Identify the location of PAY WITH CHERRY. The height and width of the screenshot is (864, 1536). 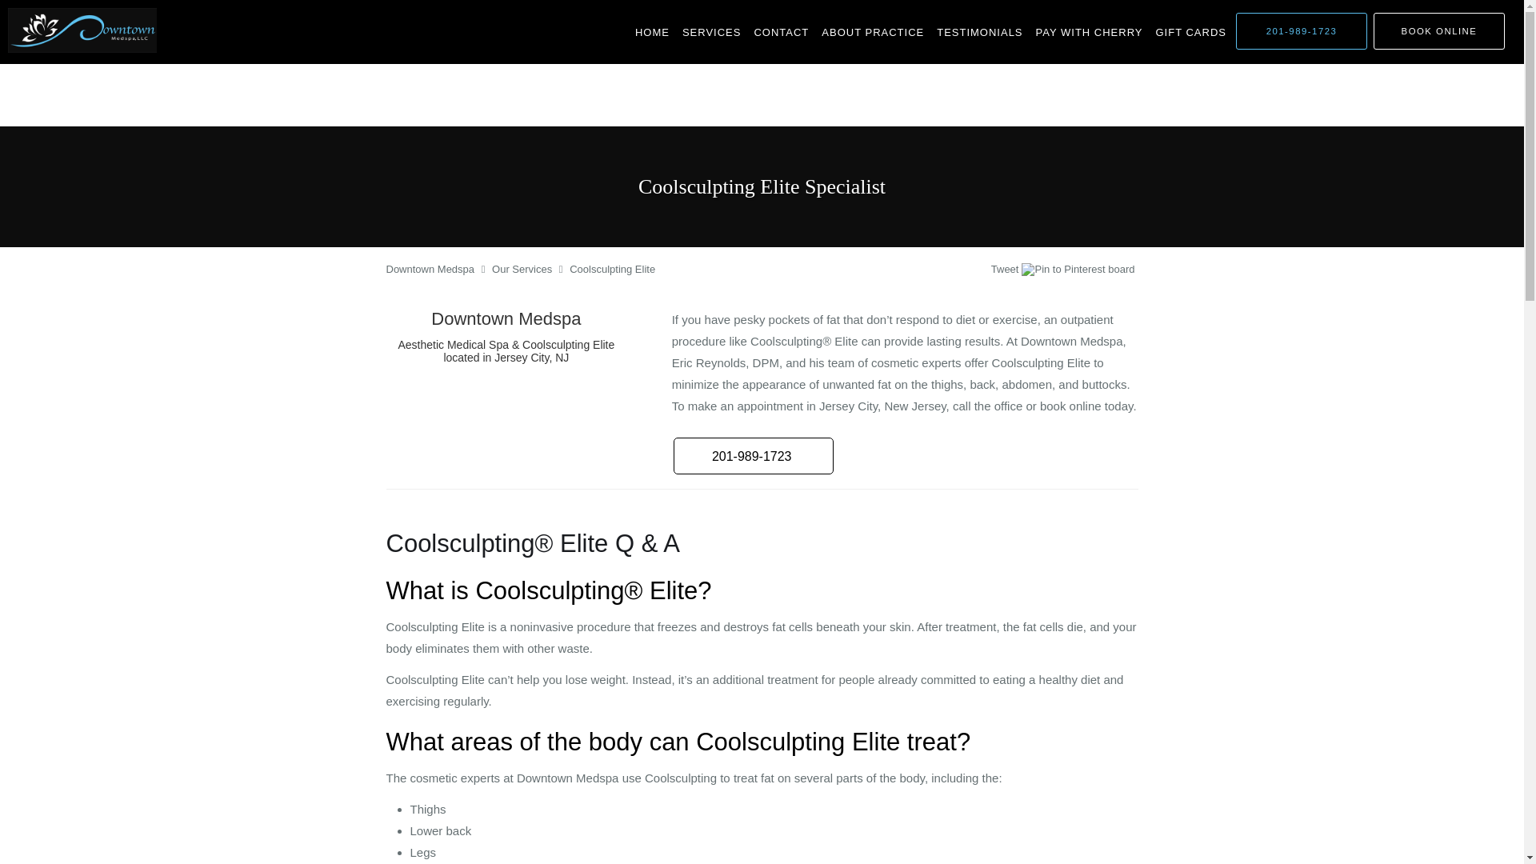
(1089, 32).